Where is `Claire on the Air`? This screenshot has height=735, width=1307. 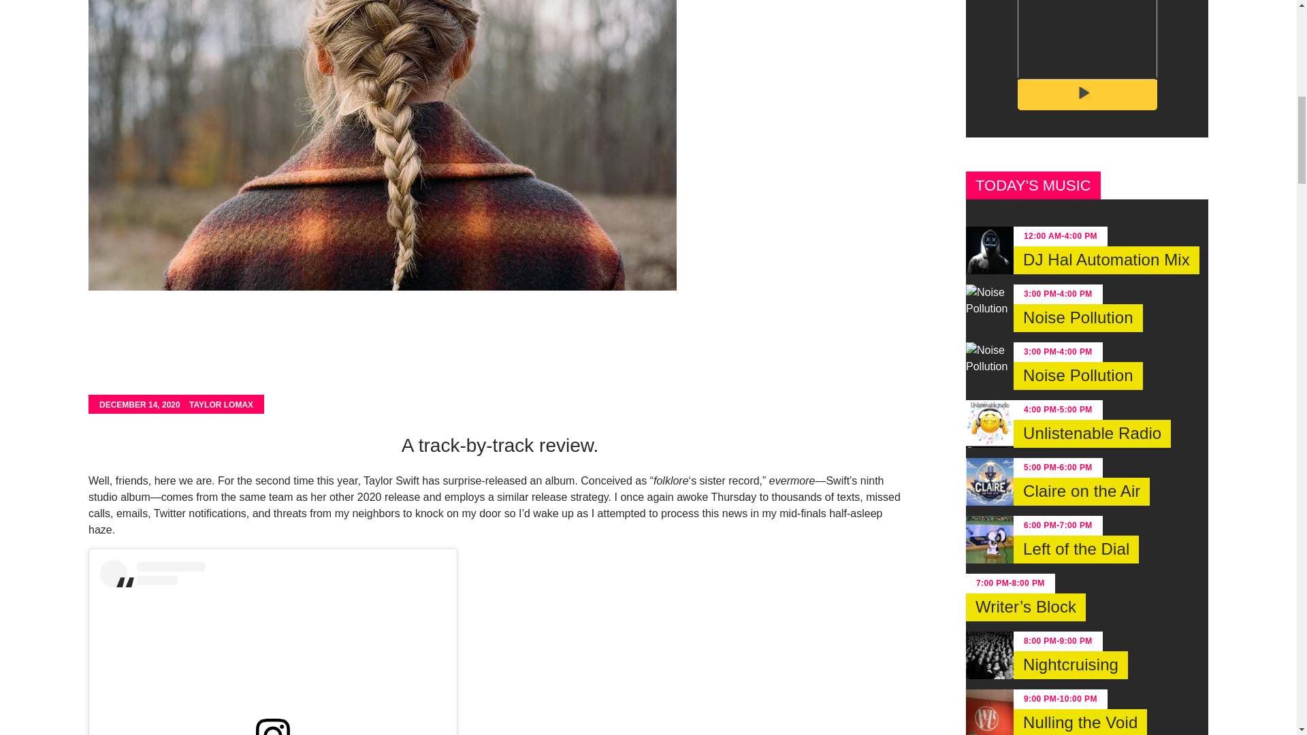 Claire on the Air is located at coordinates (1082, 491).